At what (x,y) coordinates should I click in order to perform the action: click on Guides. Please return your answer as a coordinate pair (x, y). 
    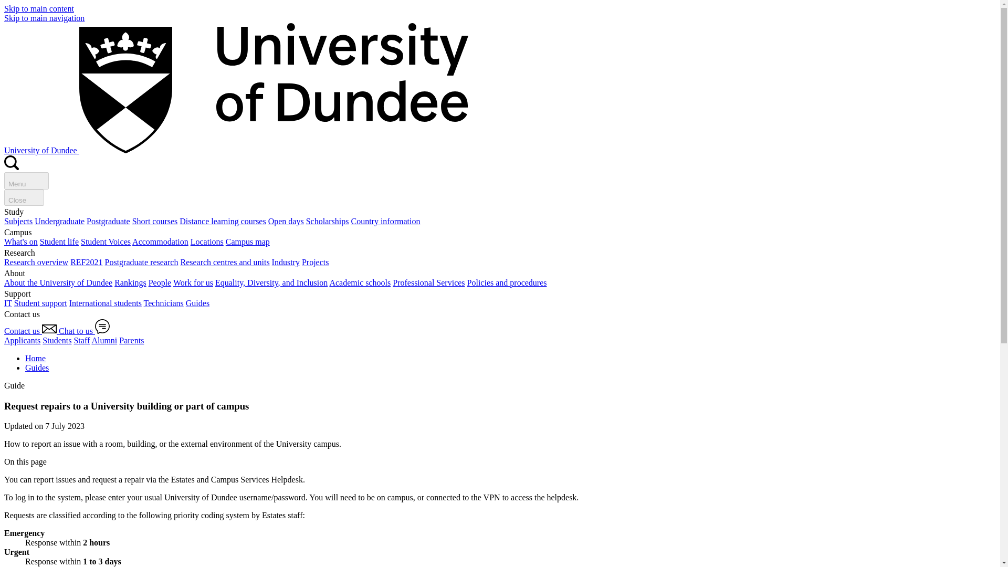
    Looking at the image, I should click on (197, 303).